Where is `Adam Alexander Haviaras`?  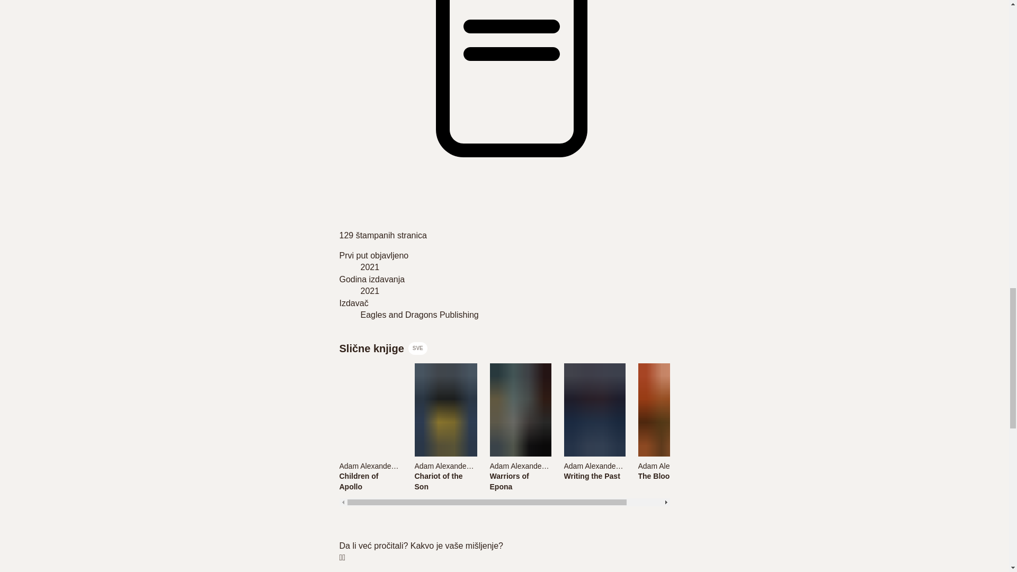
Adam Alexander Haviaras is located at coordinates (593, 465).